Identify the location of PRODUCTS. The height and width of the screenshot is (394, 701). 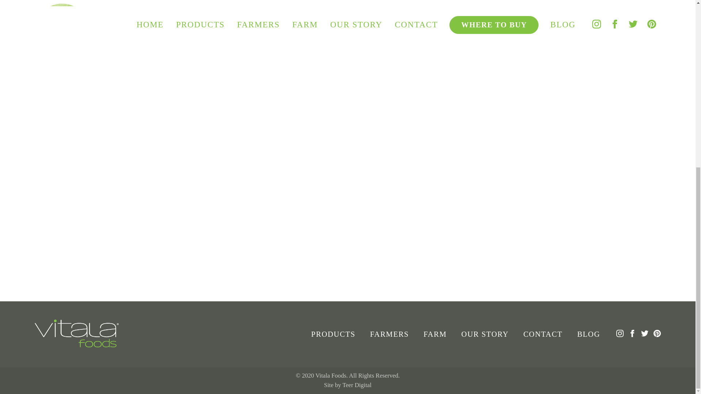
(333, 333).